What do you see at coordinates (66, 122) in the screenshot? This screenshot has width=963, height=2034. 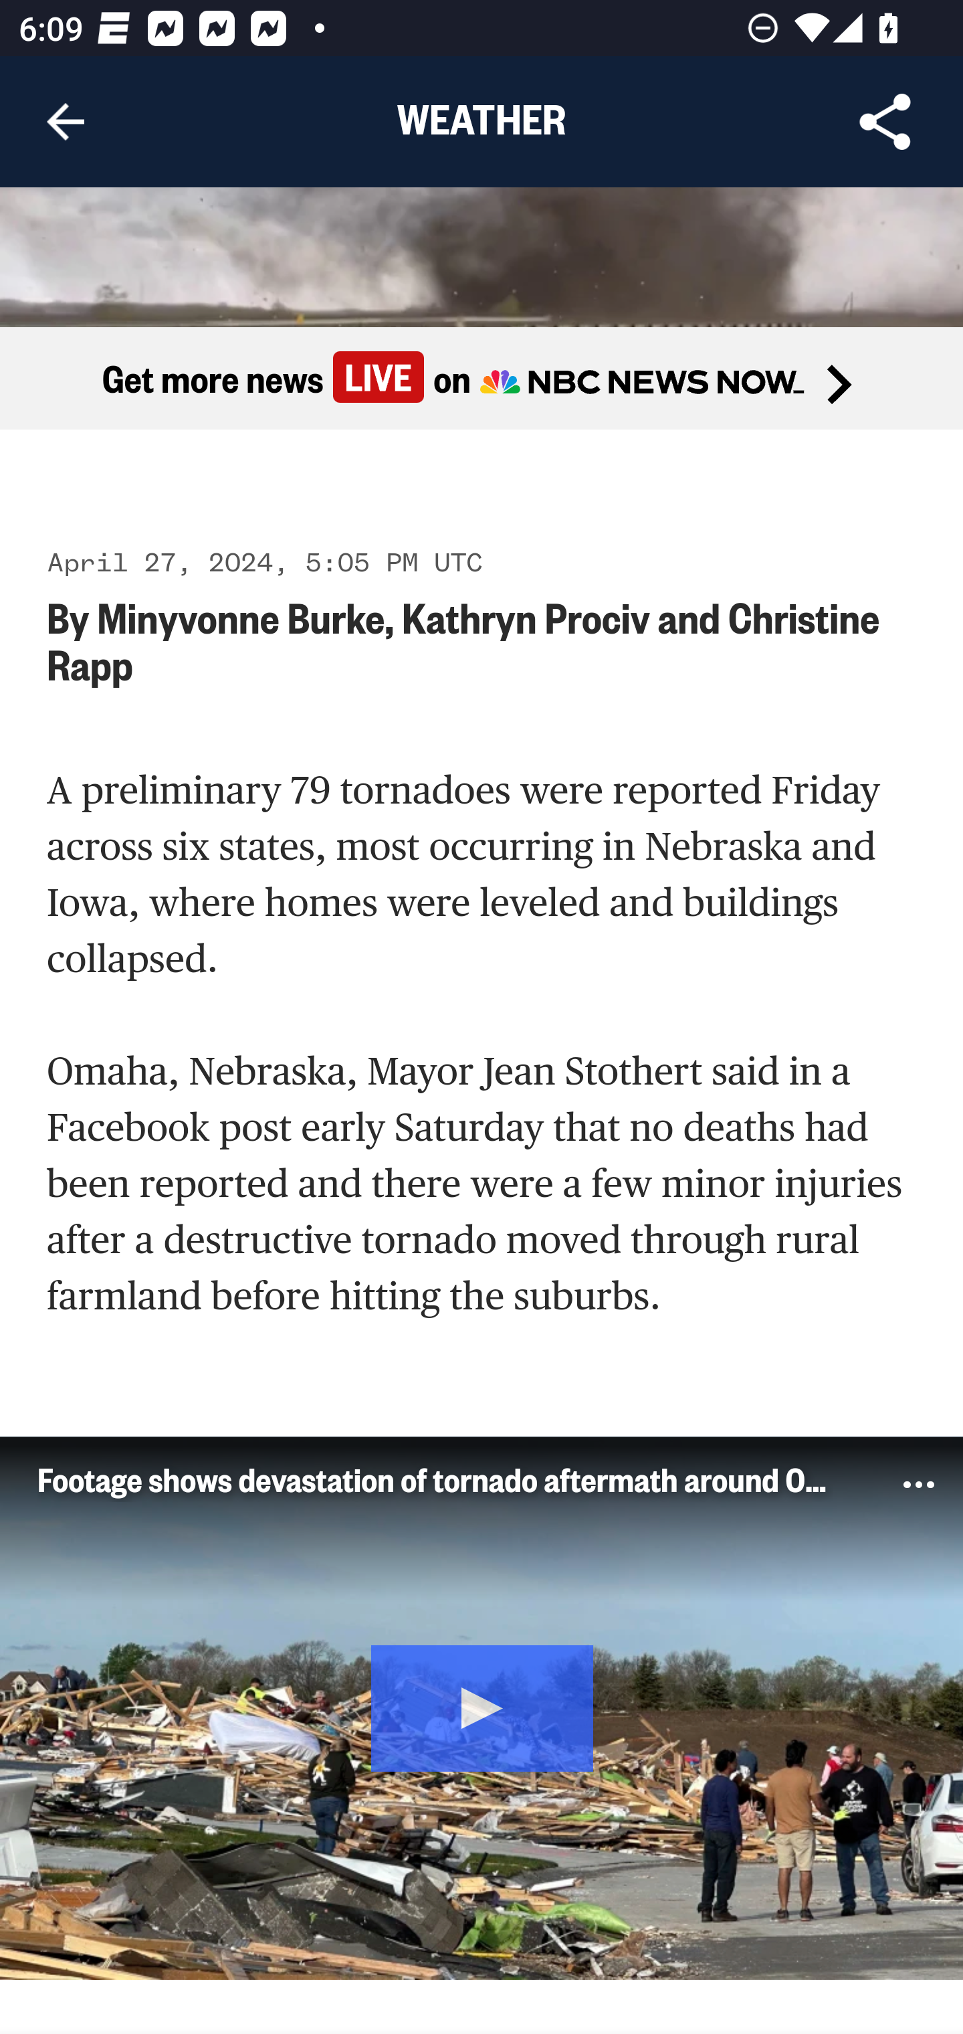 I see `Navigate up` at bounding box center [66, 122].